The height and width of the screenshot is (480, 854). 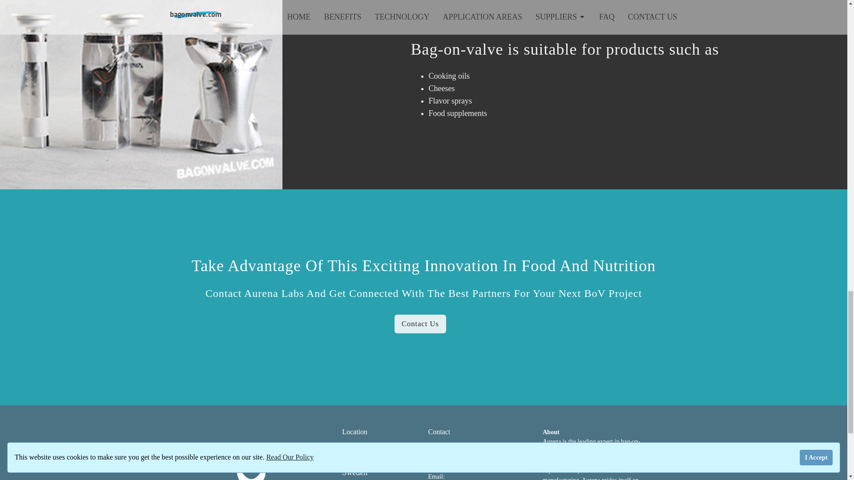 I want to click on translation missing: en.ui.email, so click(x=435, y=476).